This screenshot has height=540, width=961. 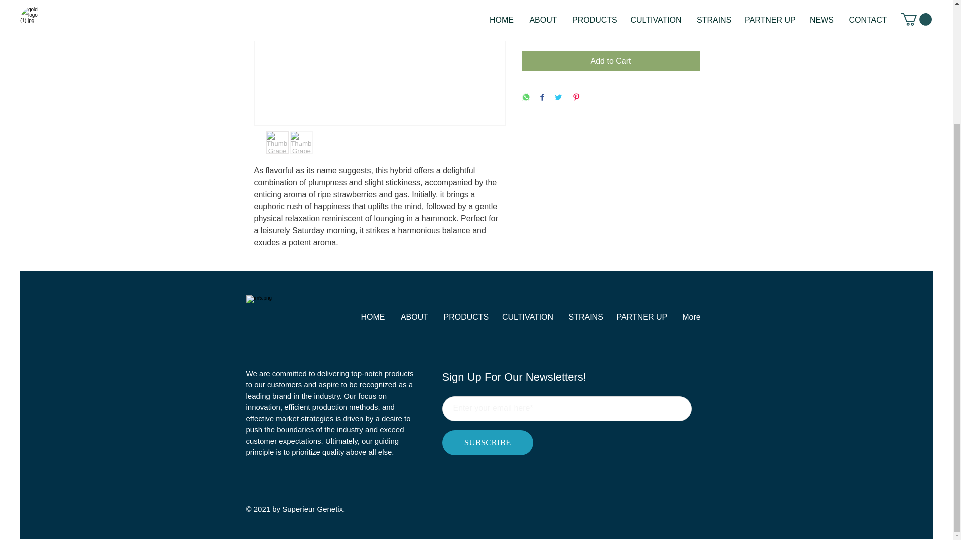 I want to click on PARTNER UP, so click(x=641, y=317).